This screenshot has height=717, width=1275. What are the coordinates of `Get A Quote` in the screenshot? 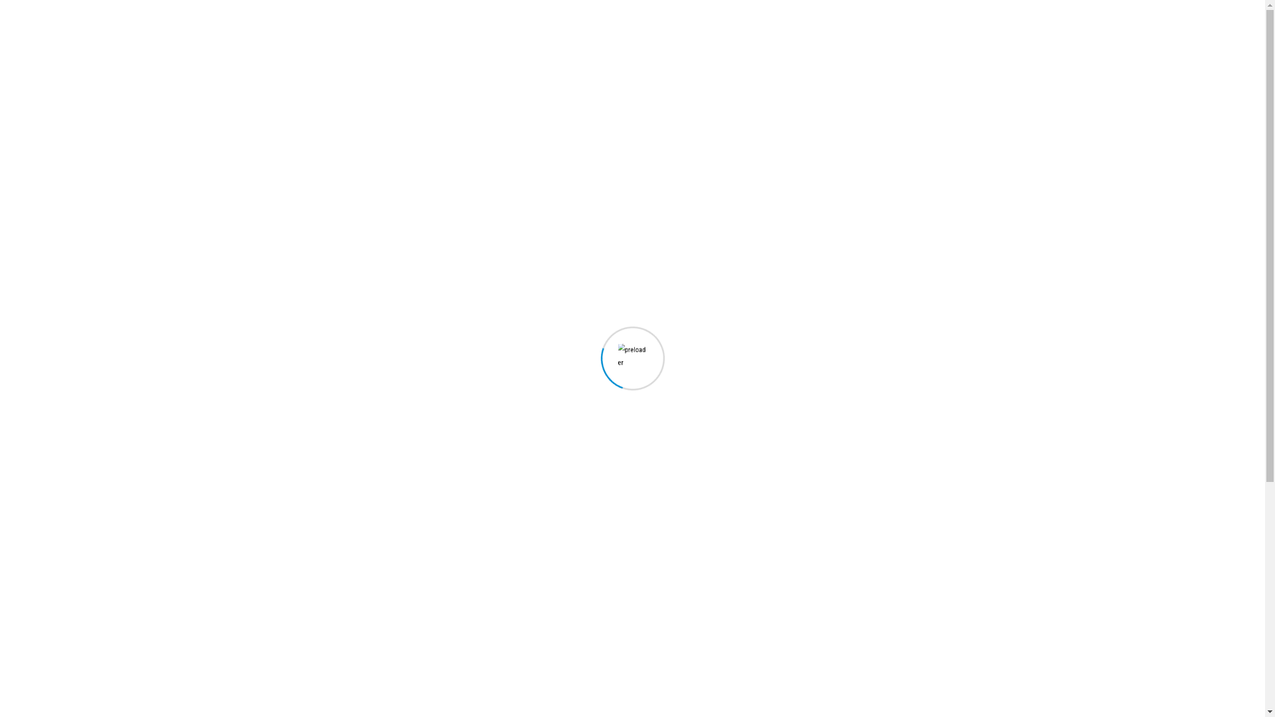 It's located at (976, 37).